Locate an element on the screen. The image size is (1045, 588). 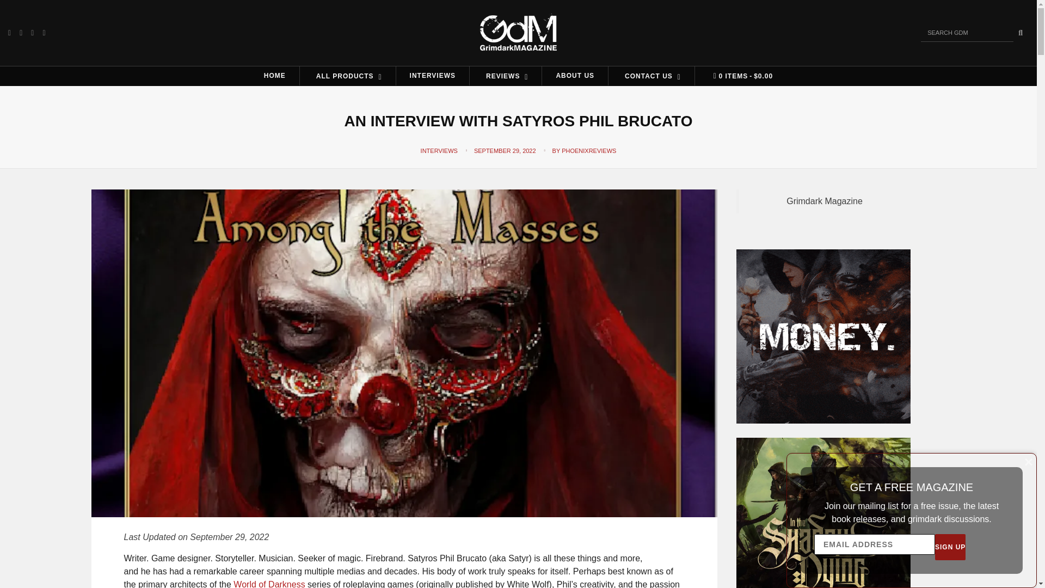
HOME is located at coordinates (274, 76).